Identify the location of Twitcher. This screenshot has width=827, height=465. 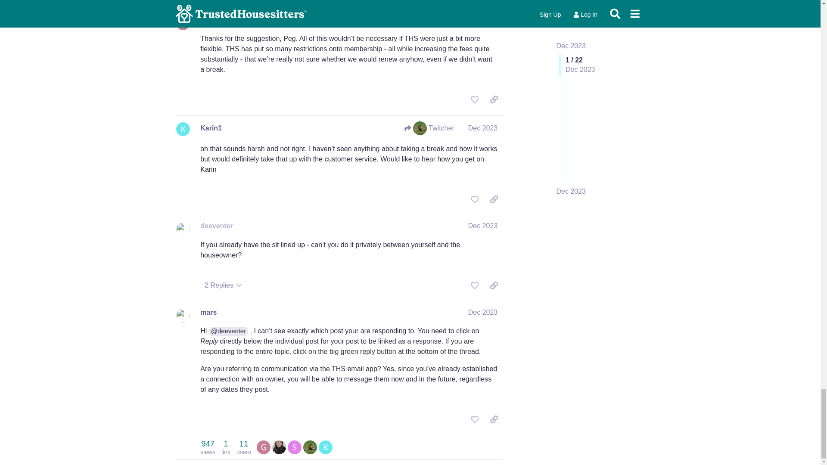
(279, 447).